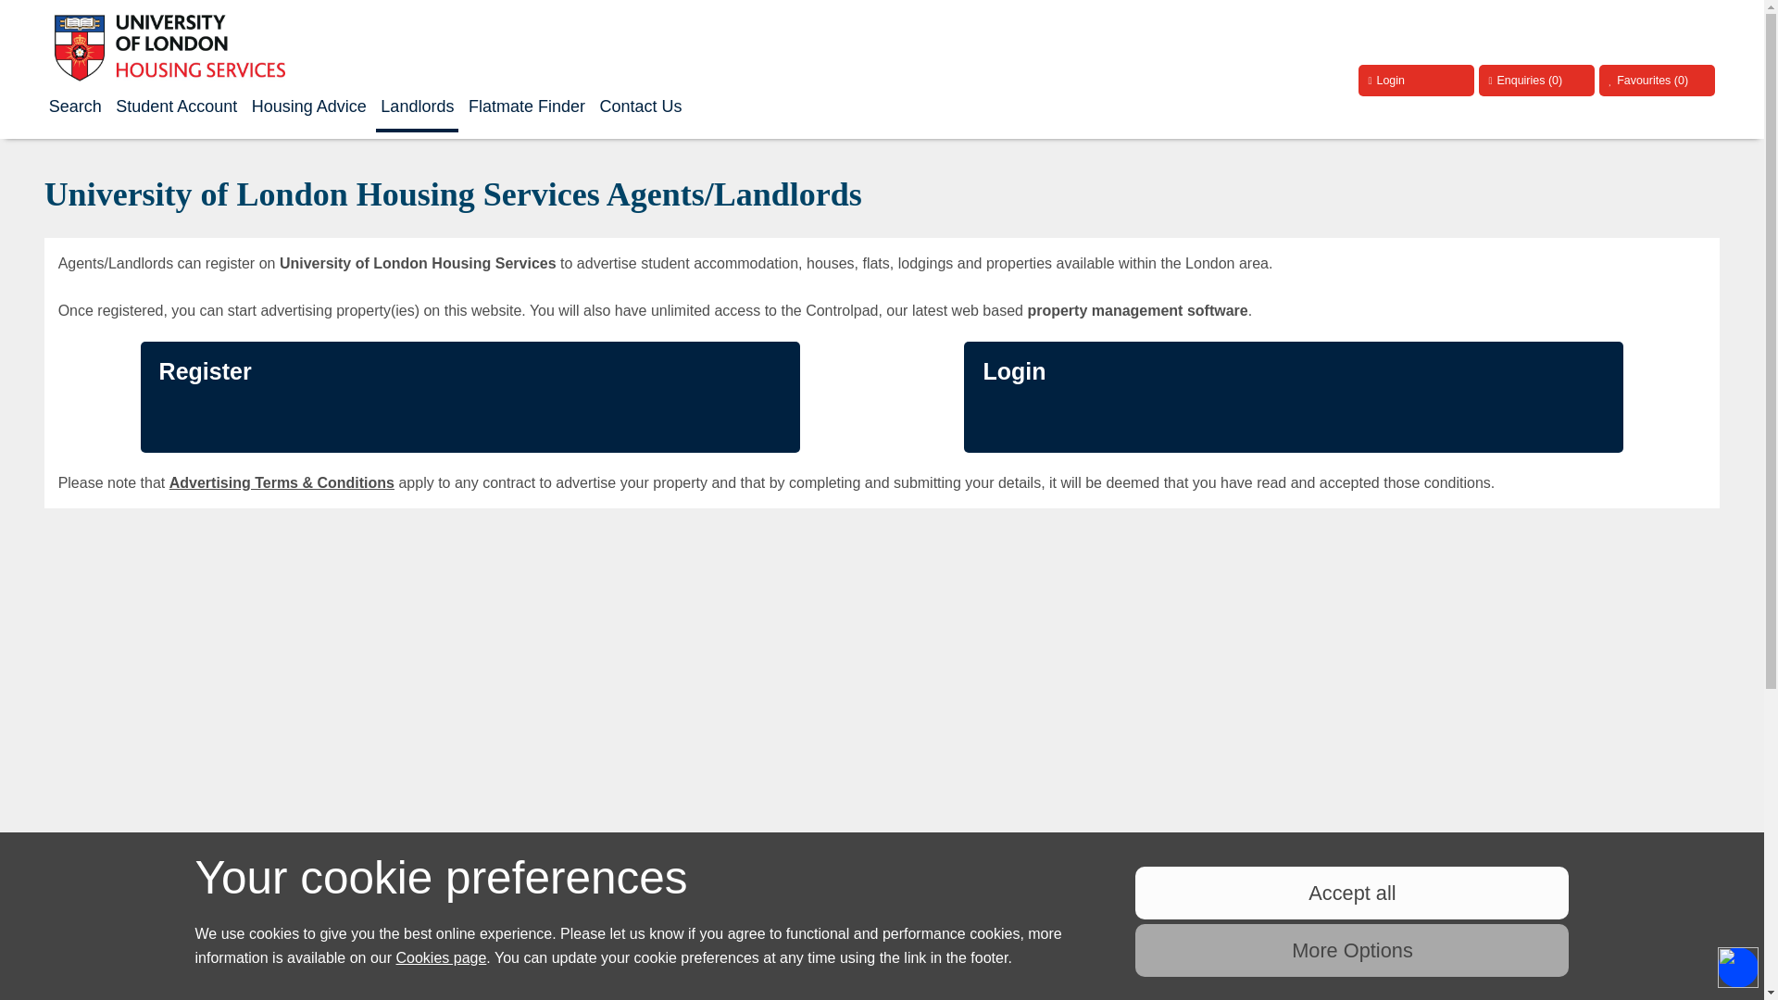 This screenshot has width=1778, height=1000. I want to click on Login, so click(1415, 80).